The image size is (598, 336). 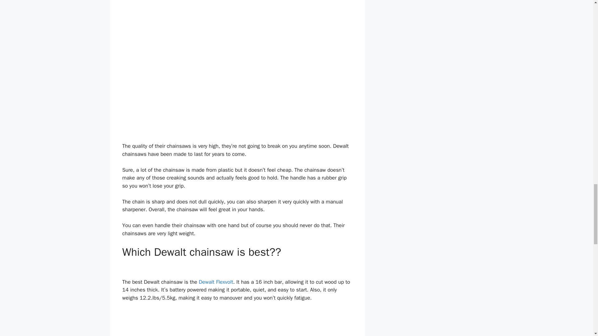 What do you see at coordinates (216, 282) in the screenshot?
I see `Dewalt Flexvolt` at bounding box center [216, 282].